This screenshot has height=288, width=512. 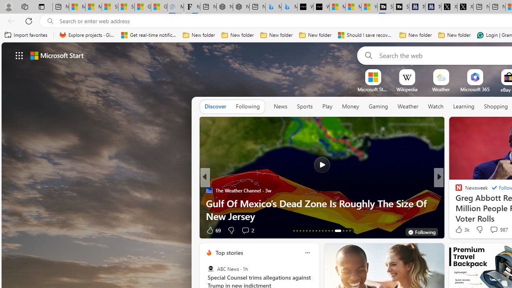 I want to click on X, so click(x=465, y=7).